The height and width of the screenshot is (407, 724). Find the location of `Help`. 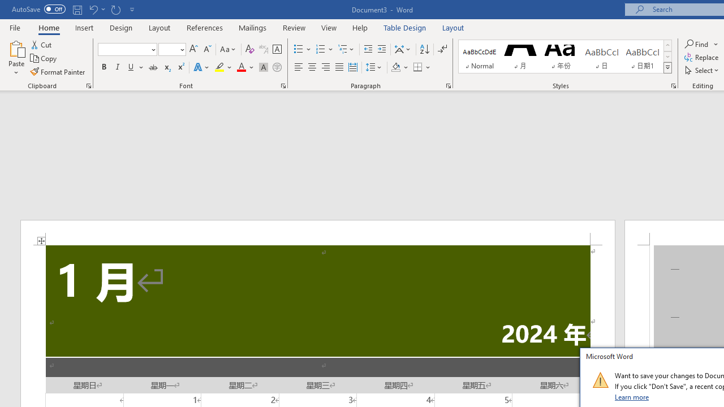

Help is located at coordinates (360, 27).